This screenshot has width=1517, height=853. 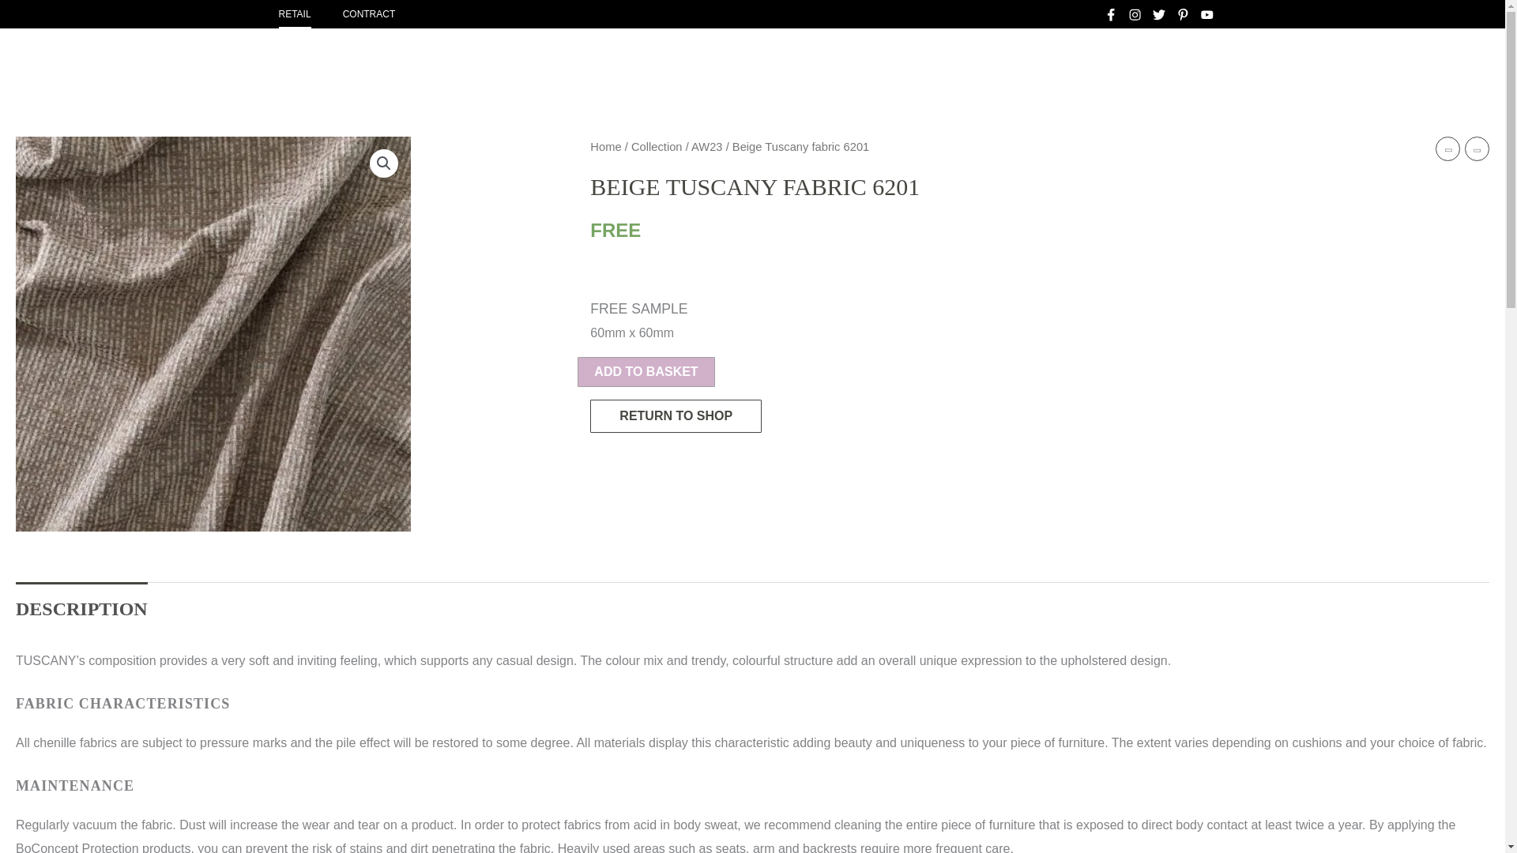 I want to click on RETAIL, so click(x=294, y=14).